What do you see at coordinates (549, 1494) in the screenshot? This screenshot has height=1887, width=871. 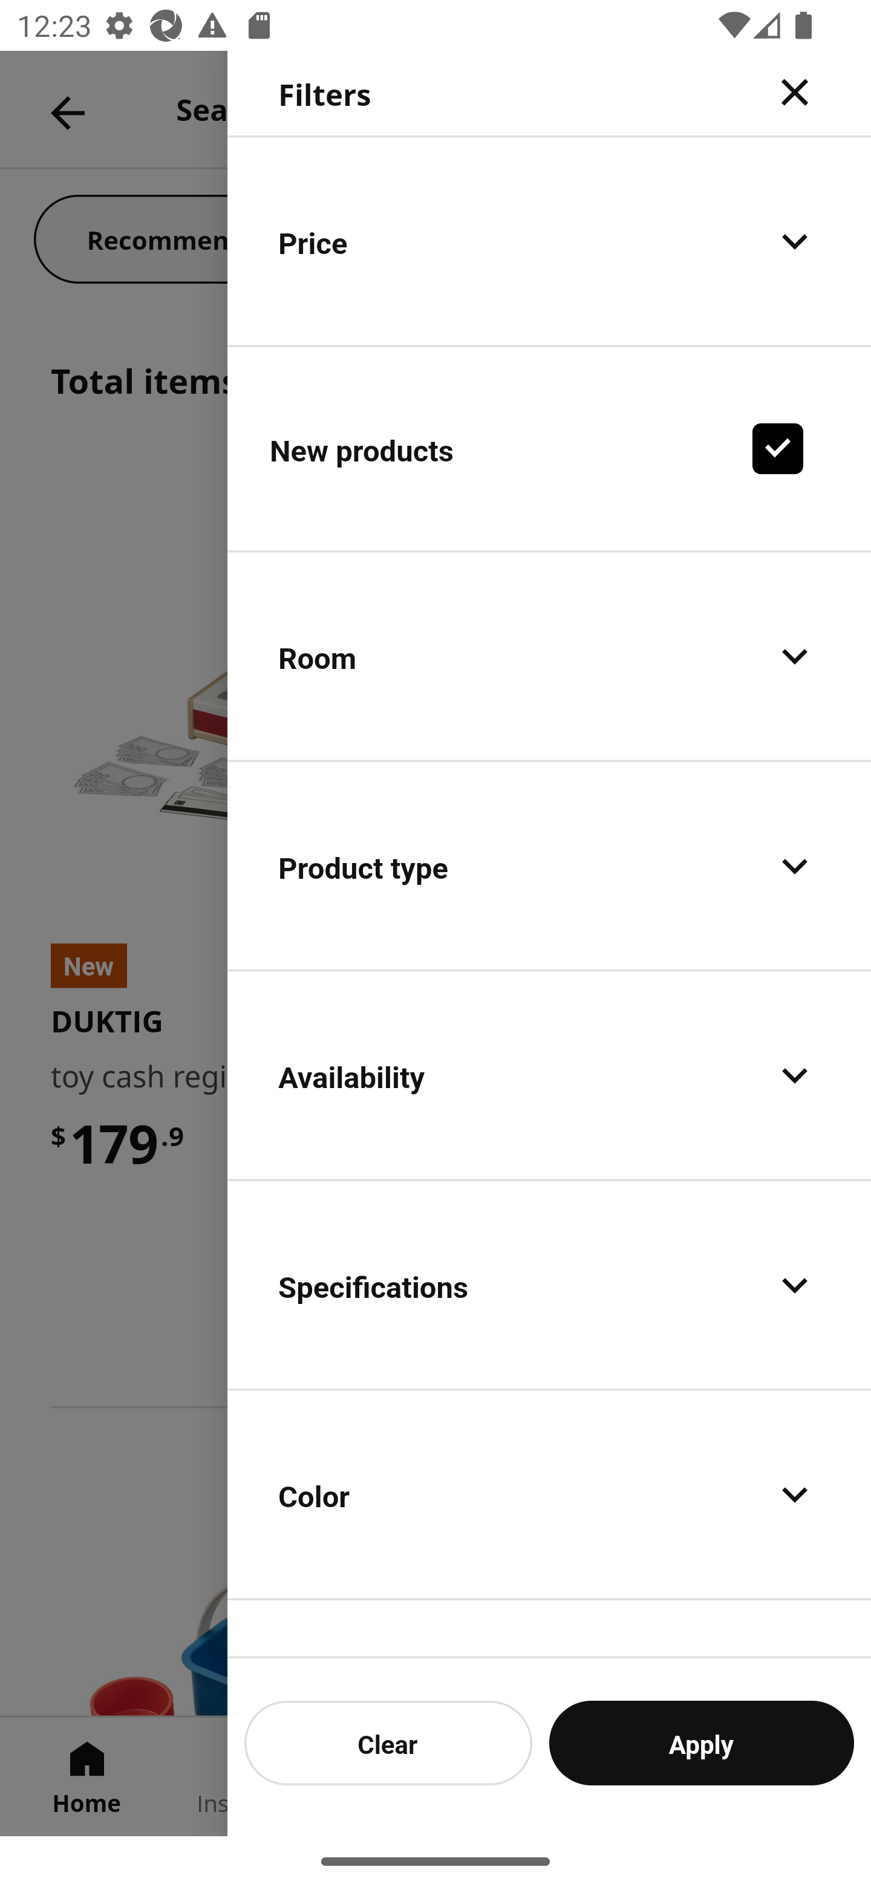 I see `Color` at bounding box center [549, 1494].